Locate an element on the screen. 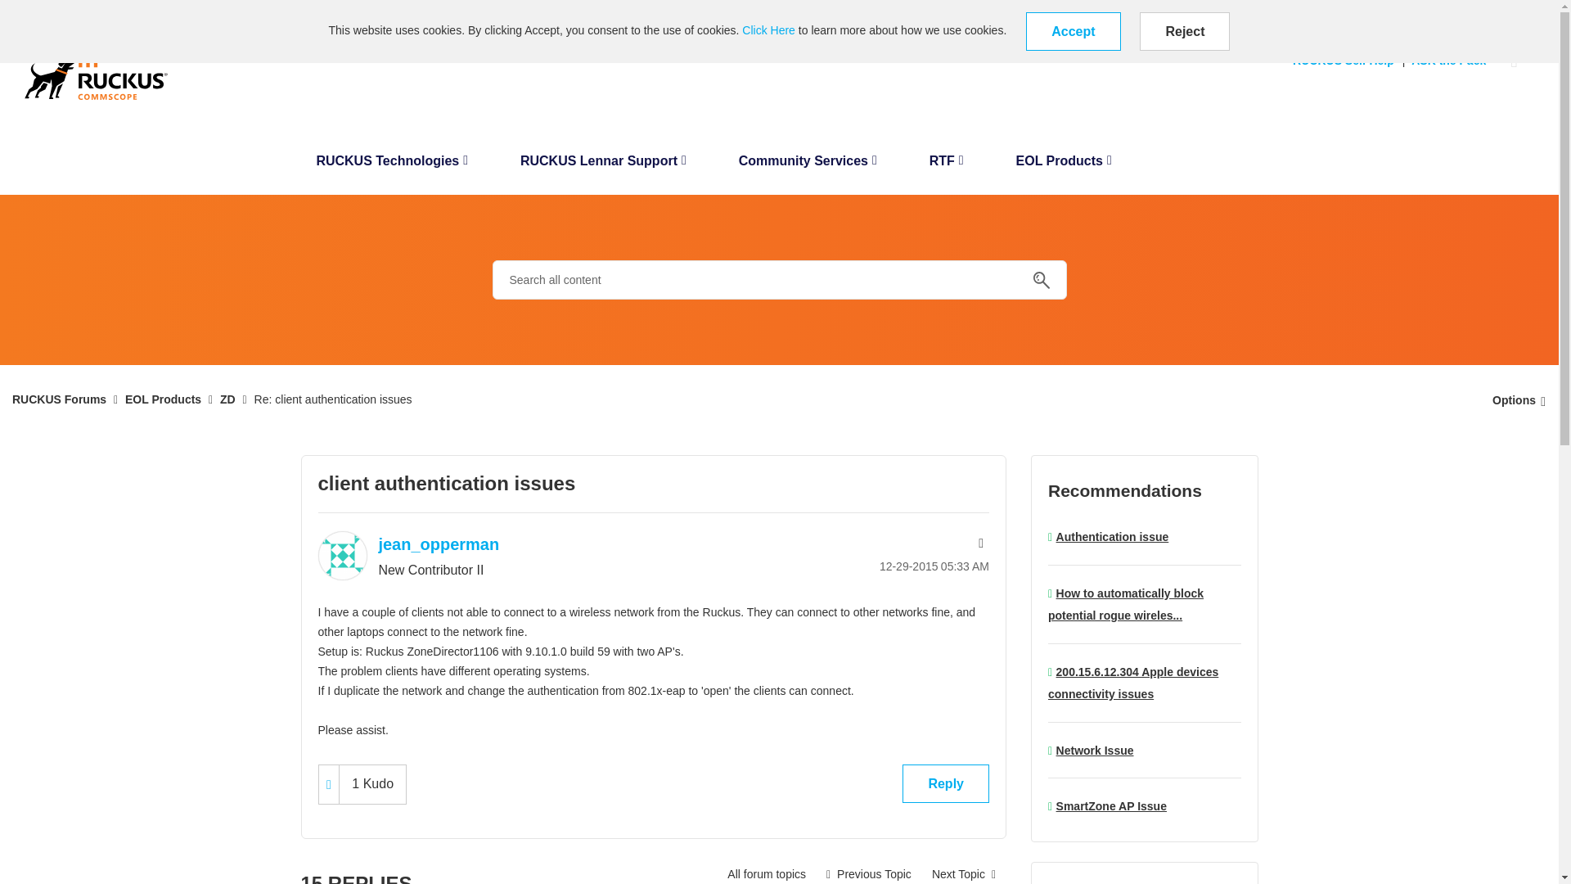  BACK TO SUPPORT PORTAL is located at coordinates (80, 11).